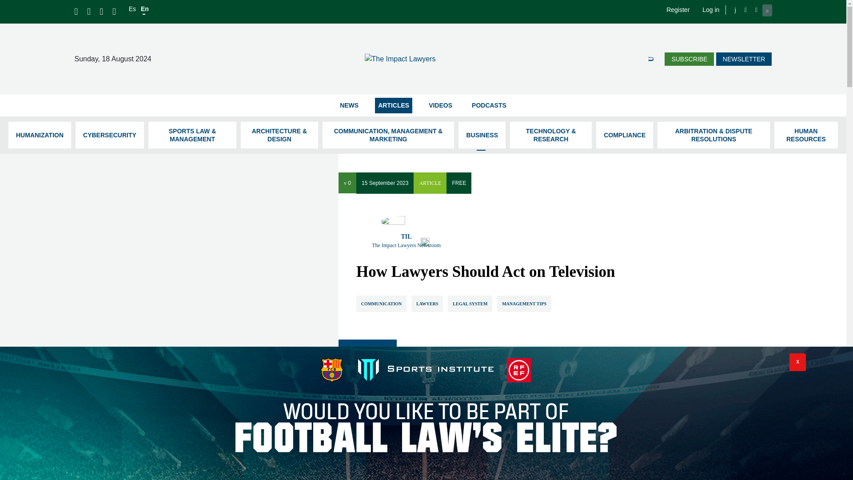 This screenshot has width=853, height=480. I want to click on CYBERSECURITY, so click(110, 135).